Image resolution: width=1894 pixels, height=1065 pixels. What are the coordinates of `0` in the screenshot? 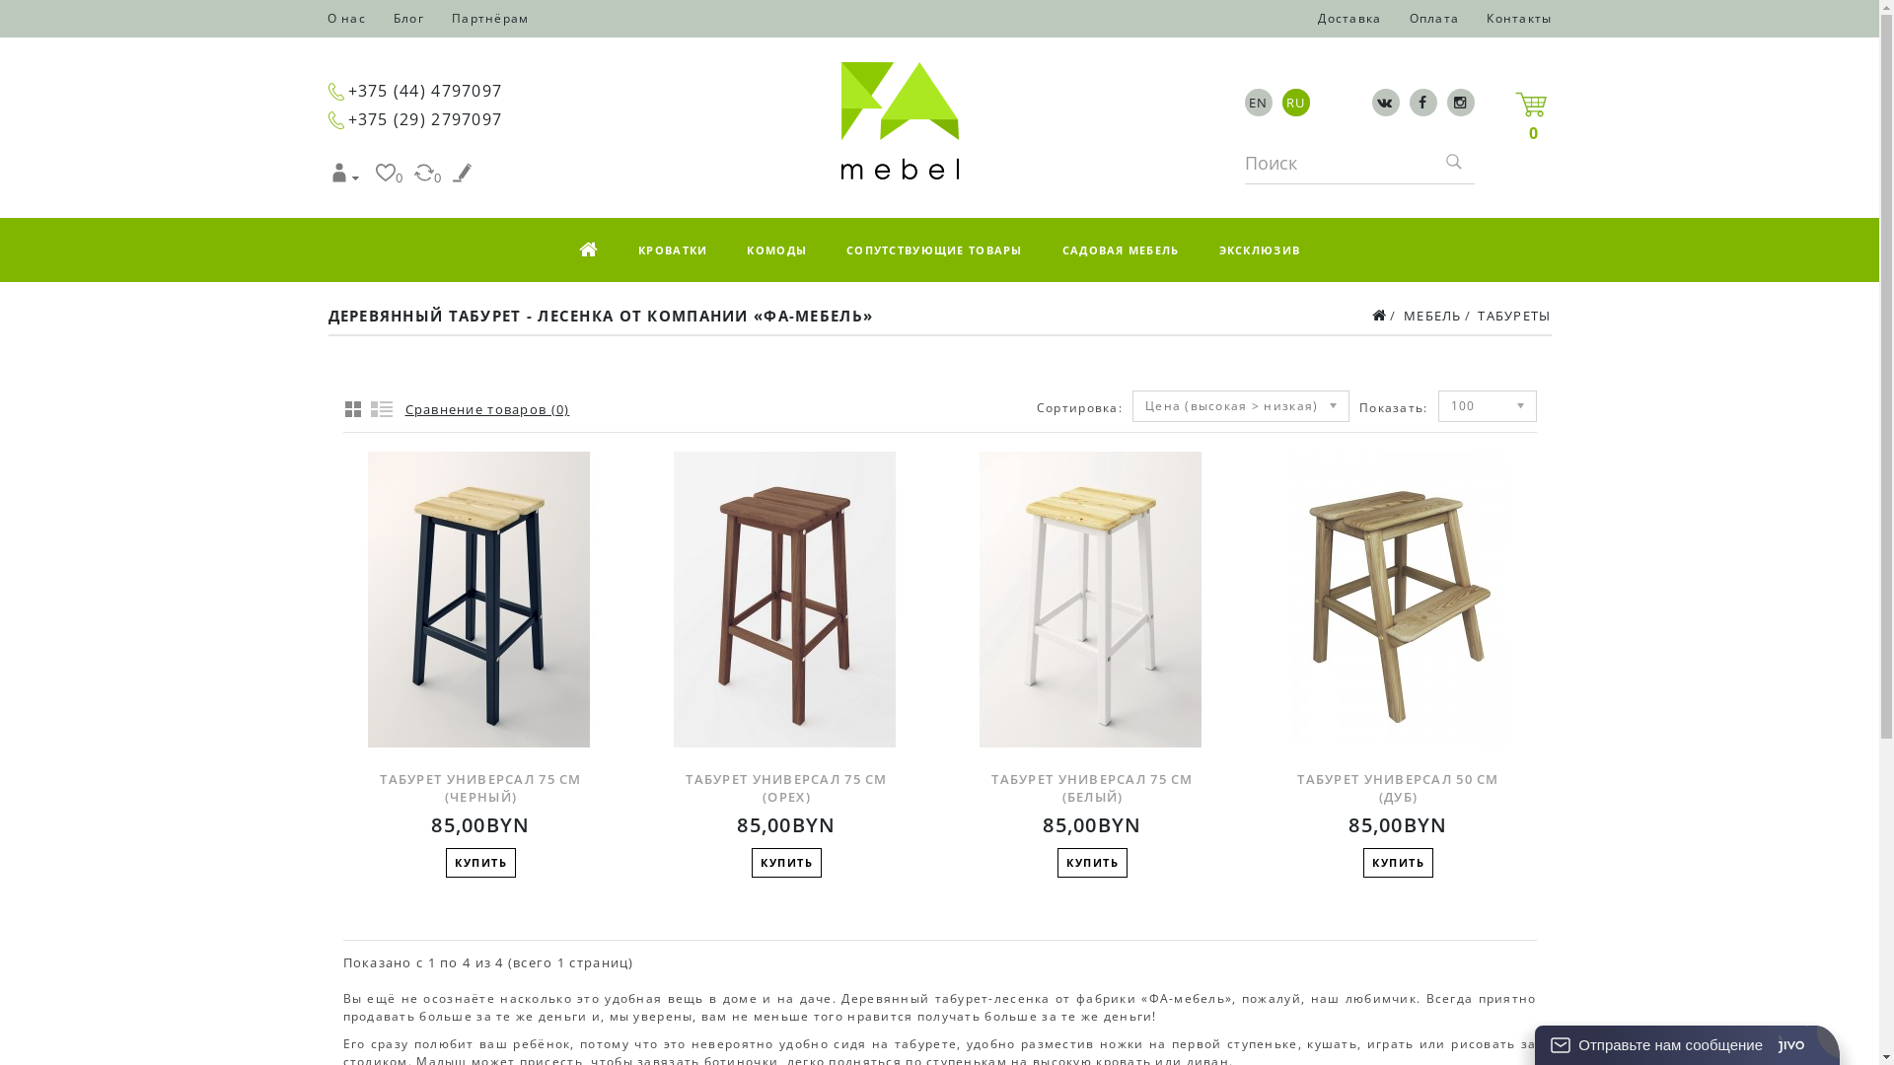 It's located at (1531, 104).